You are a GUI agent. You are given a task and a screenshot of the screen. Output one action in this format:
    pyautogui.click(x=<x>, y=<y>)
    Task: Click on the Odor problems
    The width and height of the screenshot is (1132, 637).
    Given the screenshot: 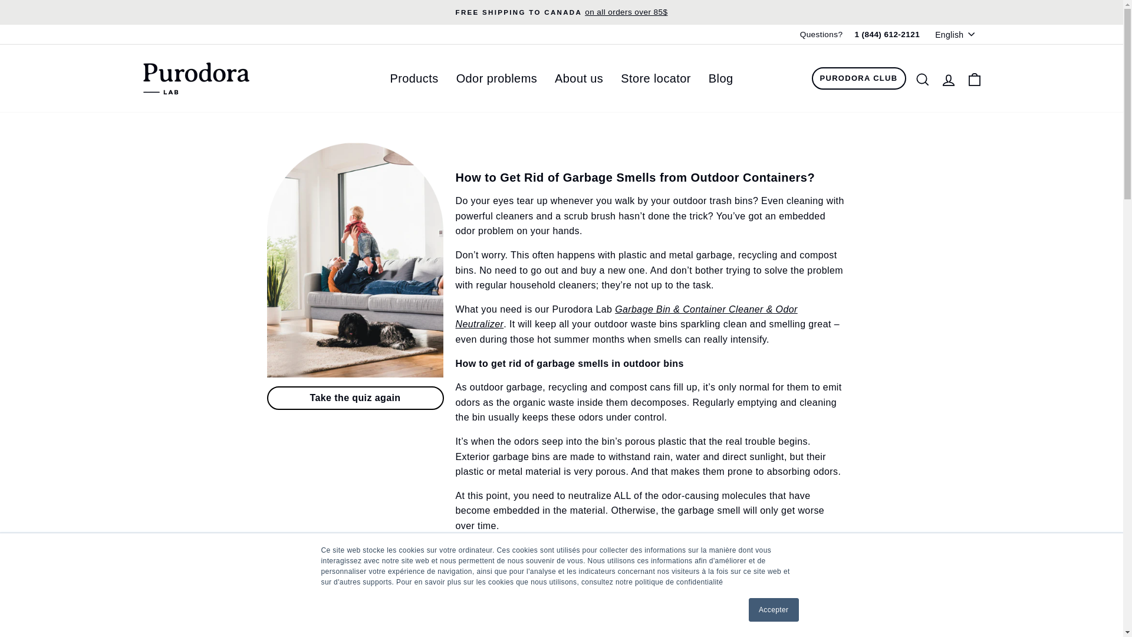 What is the action you would take?
    pyautogui.click(x=496, y=78)
    